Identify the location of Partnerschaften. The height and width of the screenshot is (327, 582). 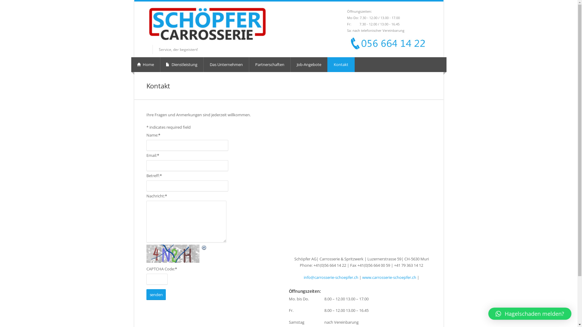
(270, 65).